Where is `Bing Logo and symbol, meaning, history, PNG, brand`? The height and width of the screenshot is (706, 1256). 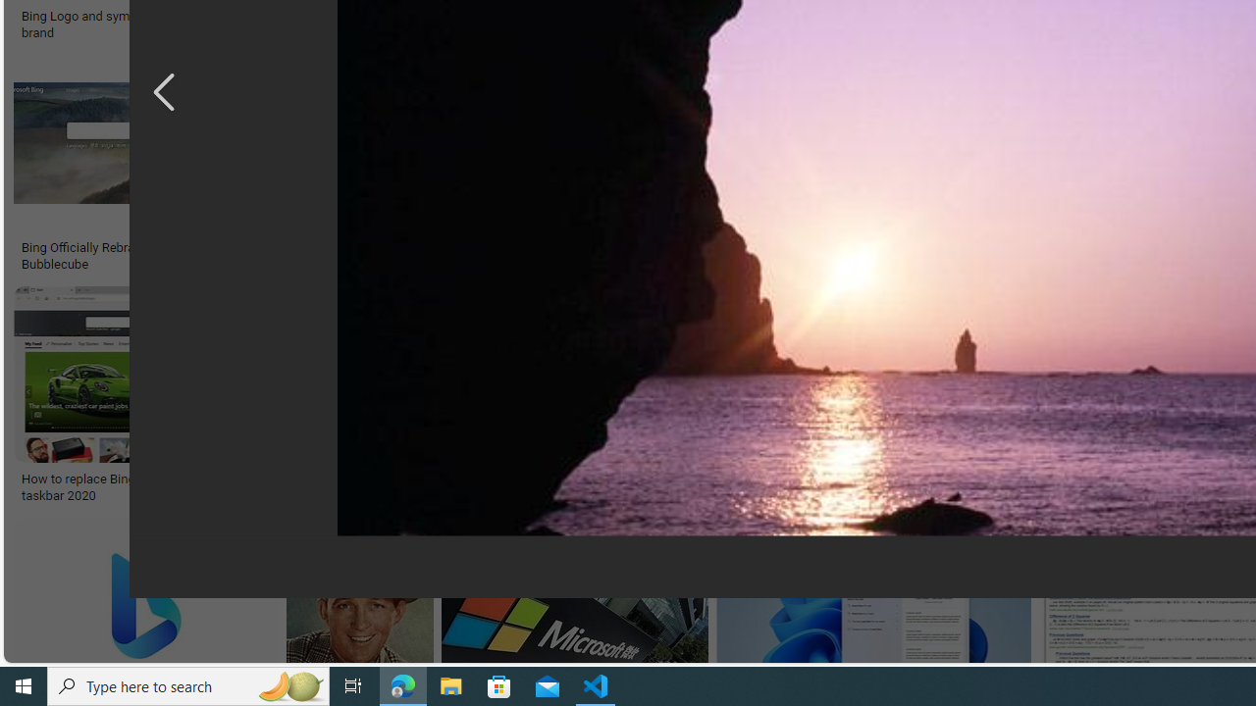 Bing Logo and symbol, meaning, history, PNG, brand is located at coordinates (167, 24).